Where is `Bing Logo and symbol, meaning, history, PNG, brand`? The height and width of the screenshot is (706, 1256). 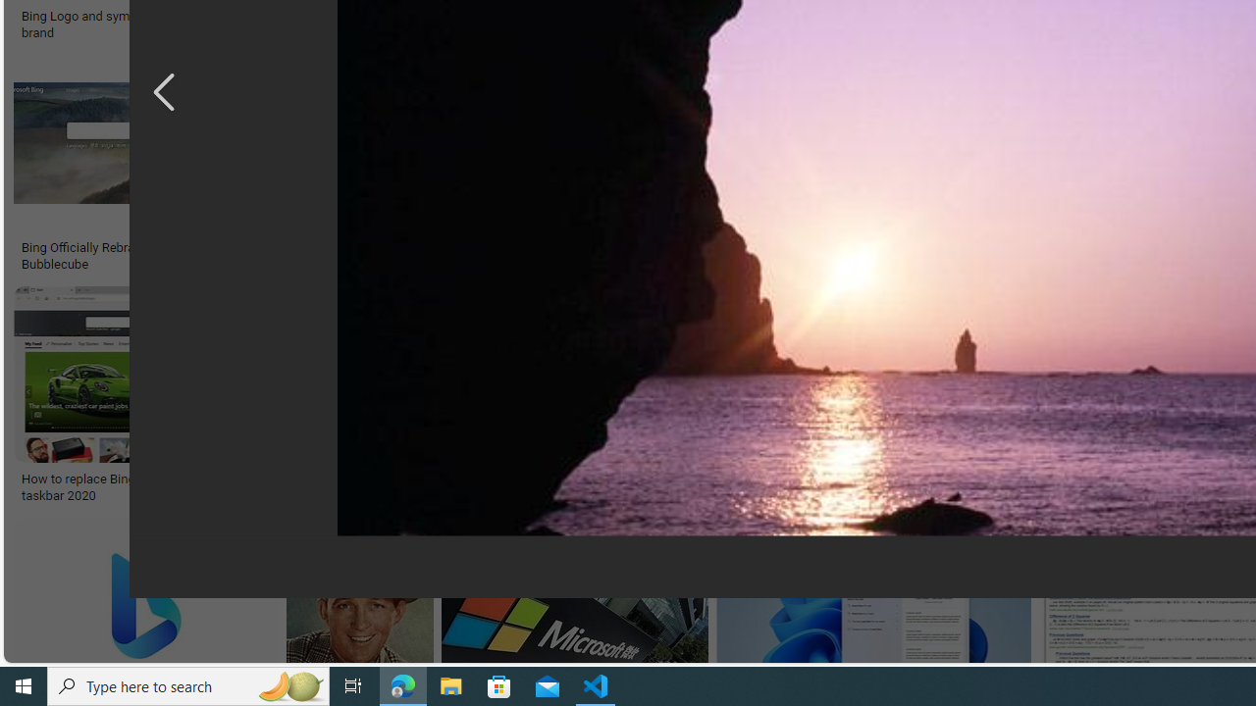 Bing Logo and symbol, meaning, history, PNG, brand is located at coordinates (167, 24).